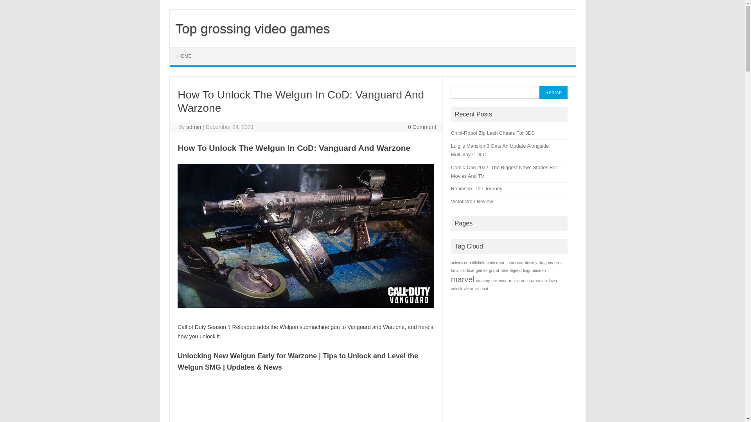  Describe the element at coordinates (463, 279) in the screenshot. I see `marvel` at that location.